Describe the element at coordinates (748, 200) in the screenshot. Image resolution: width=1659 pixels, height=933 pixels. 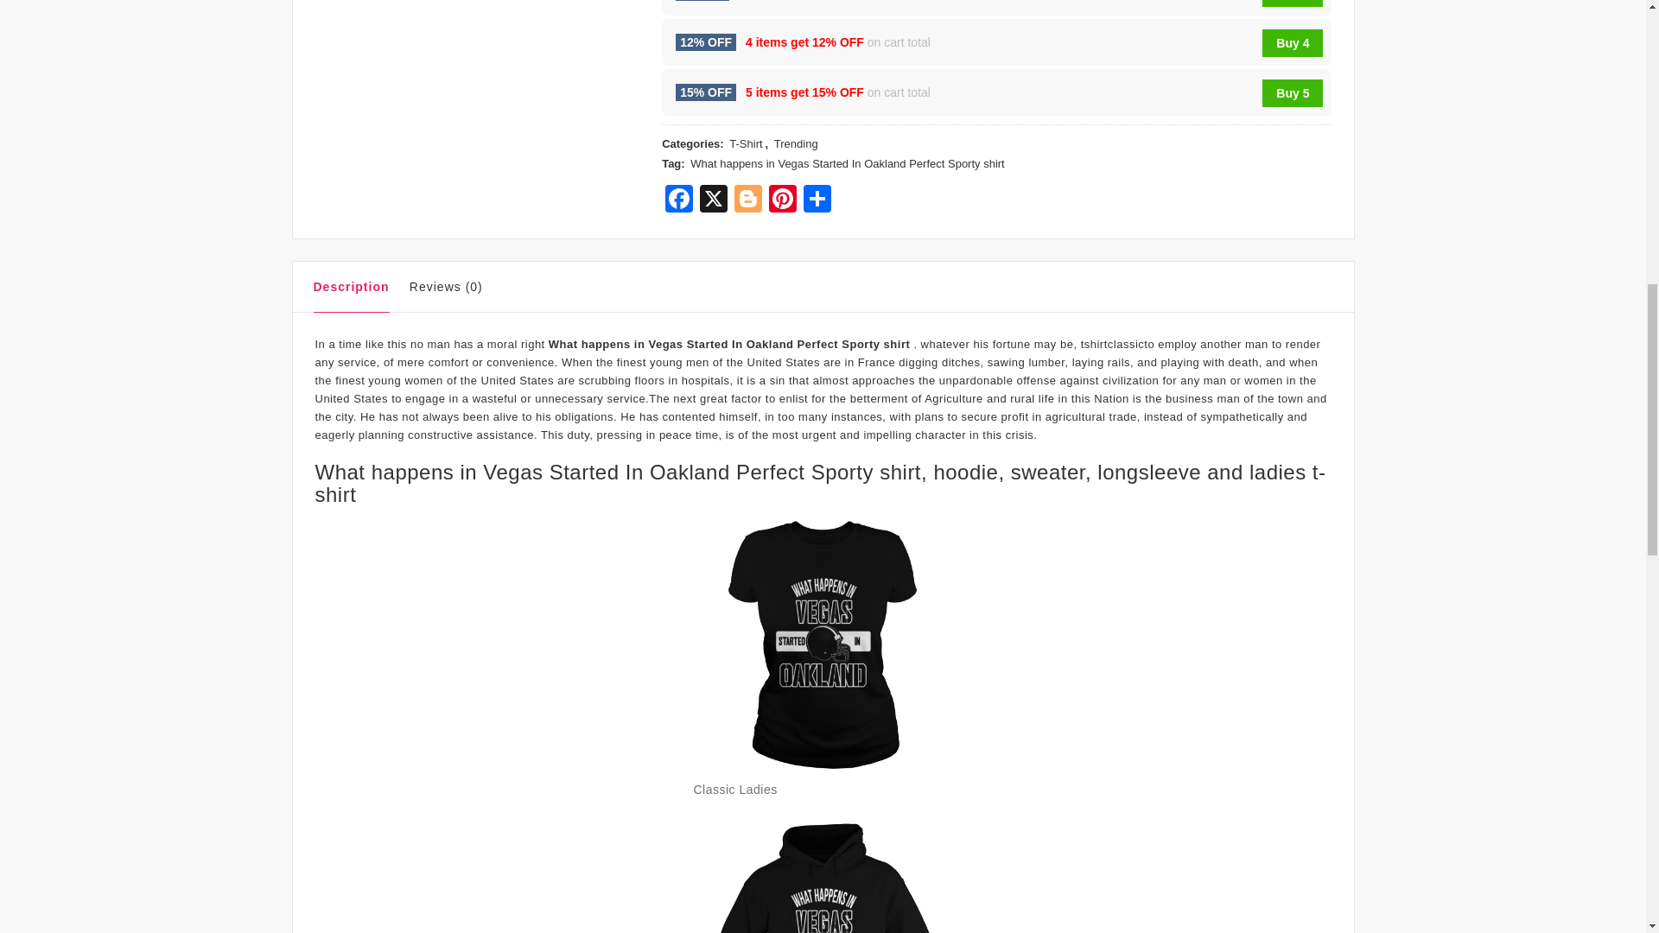
I see `Blogger` at that location.